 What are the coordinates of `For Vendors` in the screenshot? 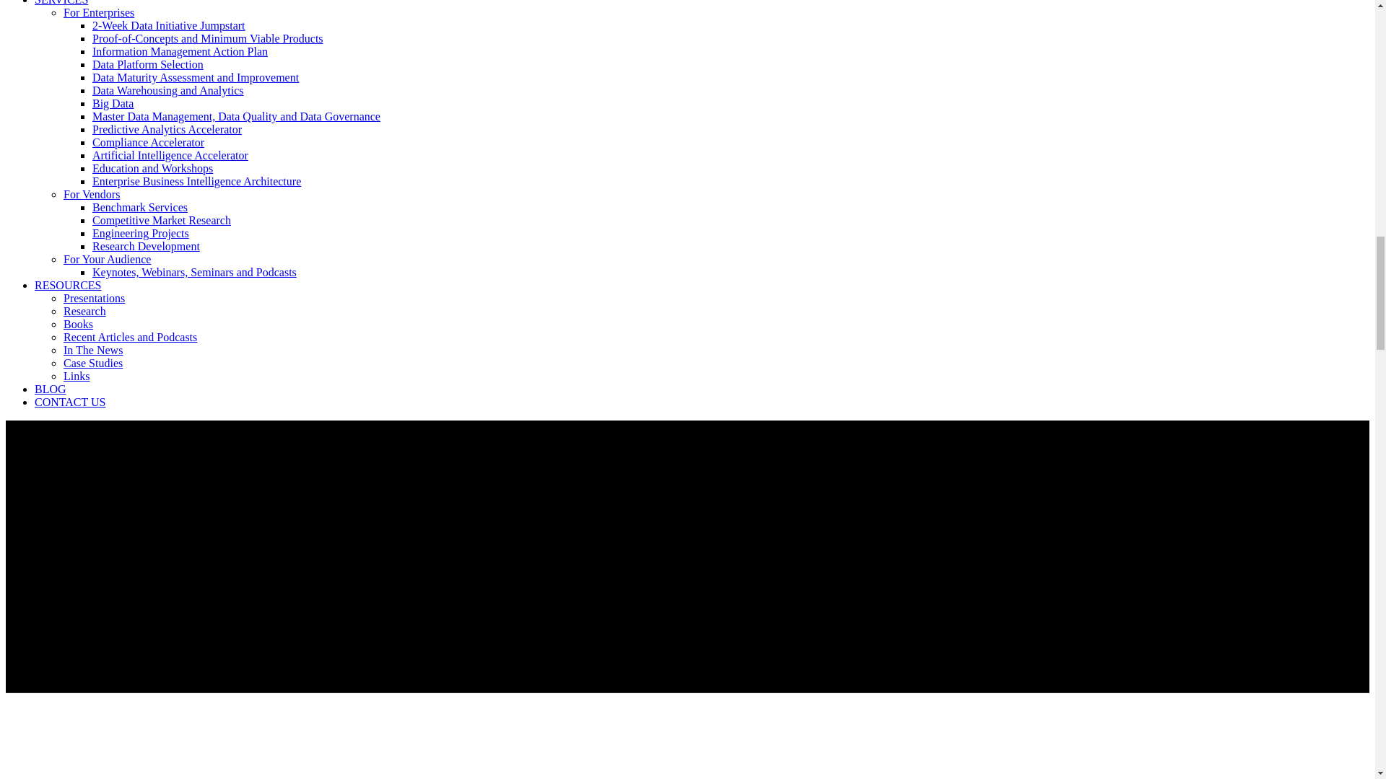 It's located at (91, 195).